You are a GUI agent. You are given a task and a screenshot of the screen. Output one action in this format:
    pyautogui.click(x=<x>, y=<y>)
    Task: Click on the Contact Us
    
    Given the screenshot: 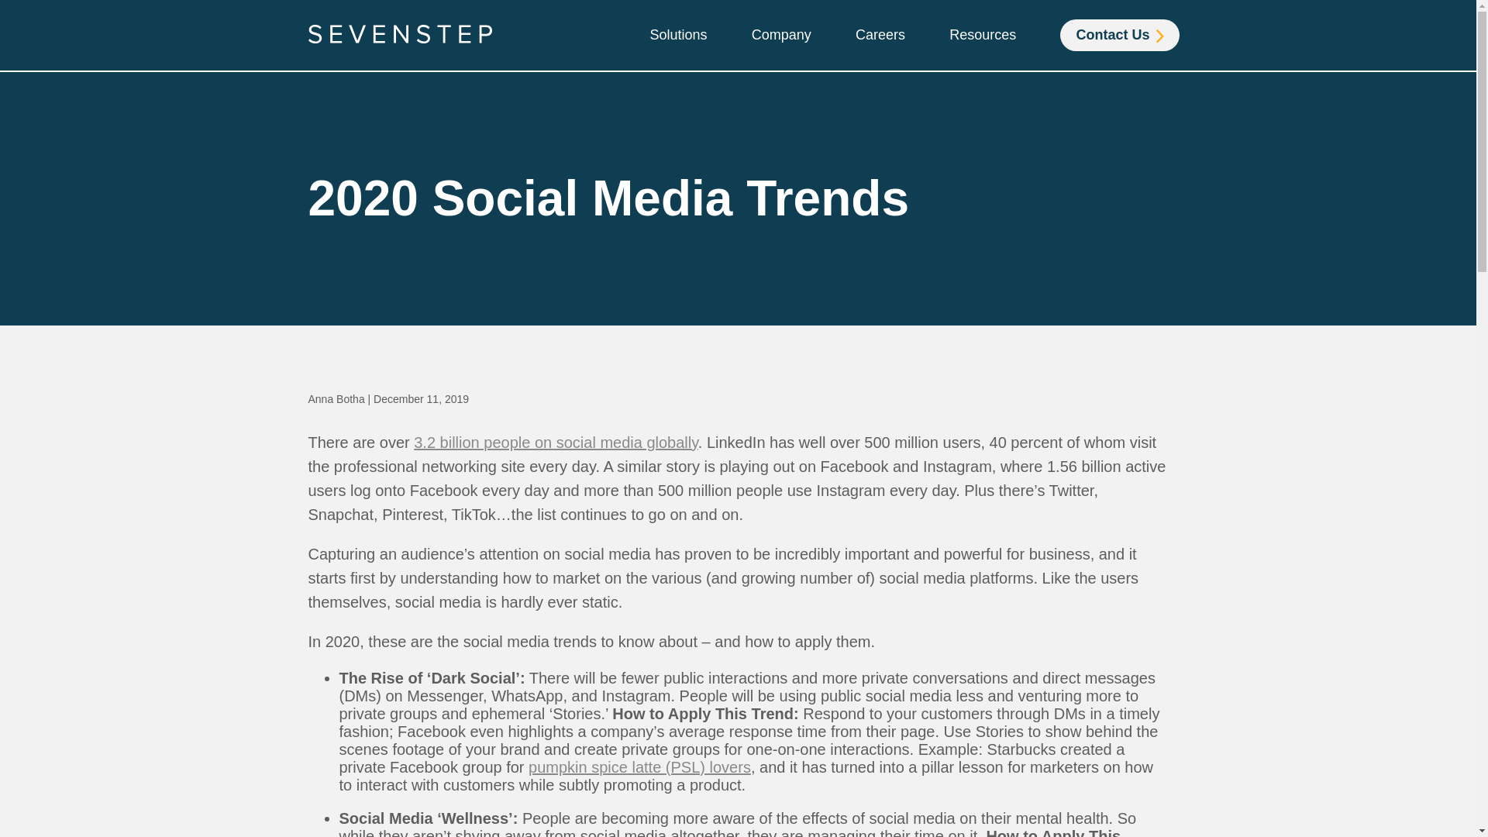 What is the action you would take?
    pyautogui.click(x=1119, y=34)
    